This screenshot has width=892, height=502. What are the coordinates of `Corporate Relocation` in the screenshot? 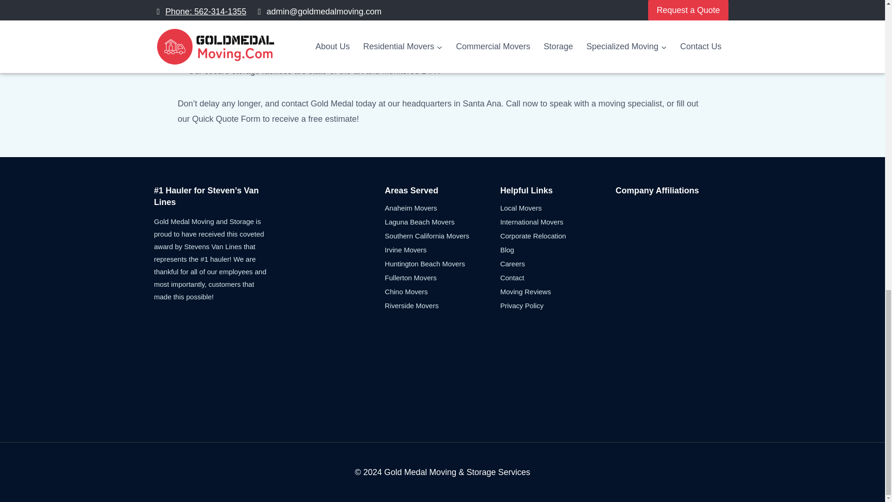 It's located at (557, 235).